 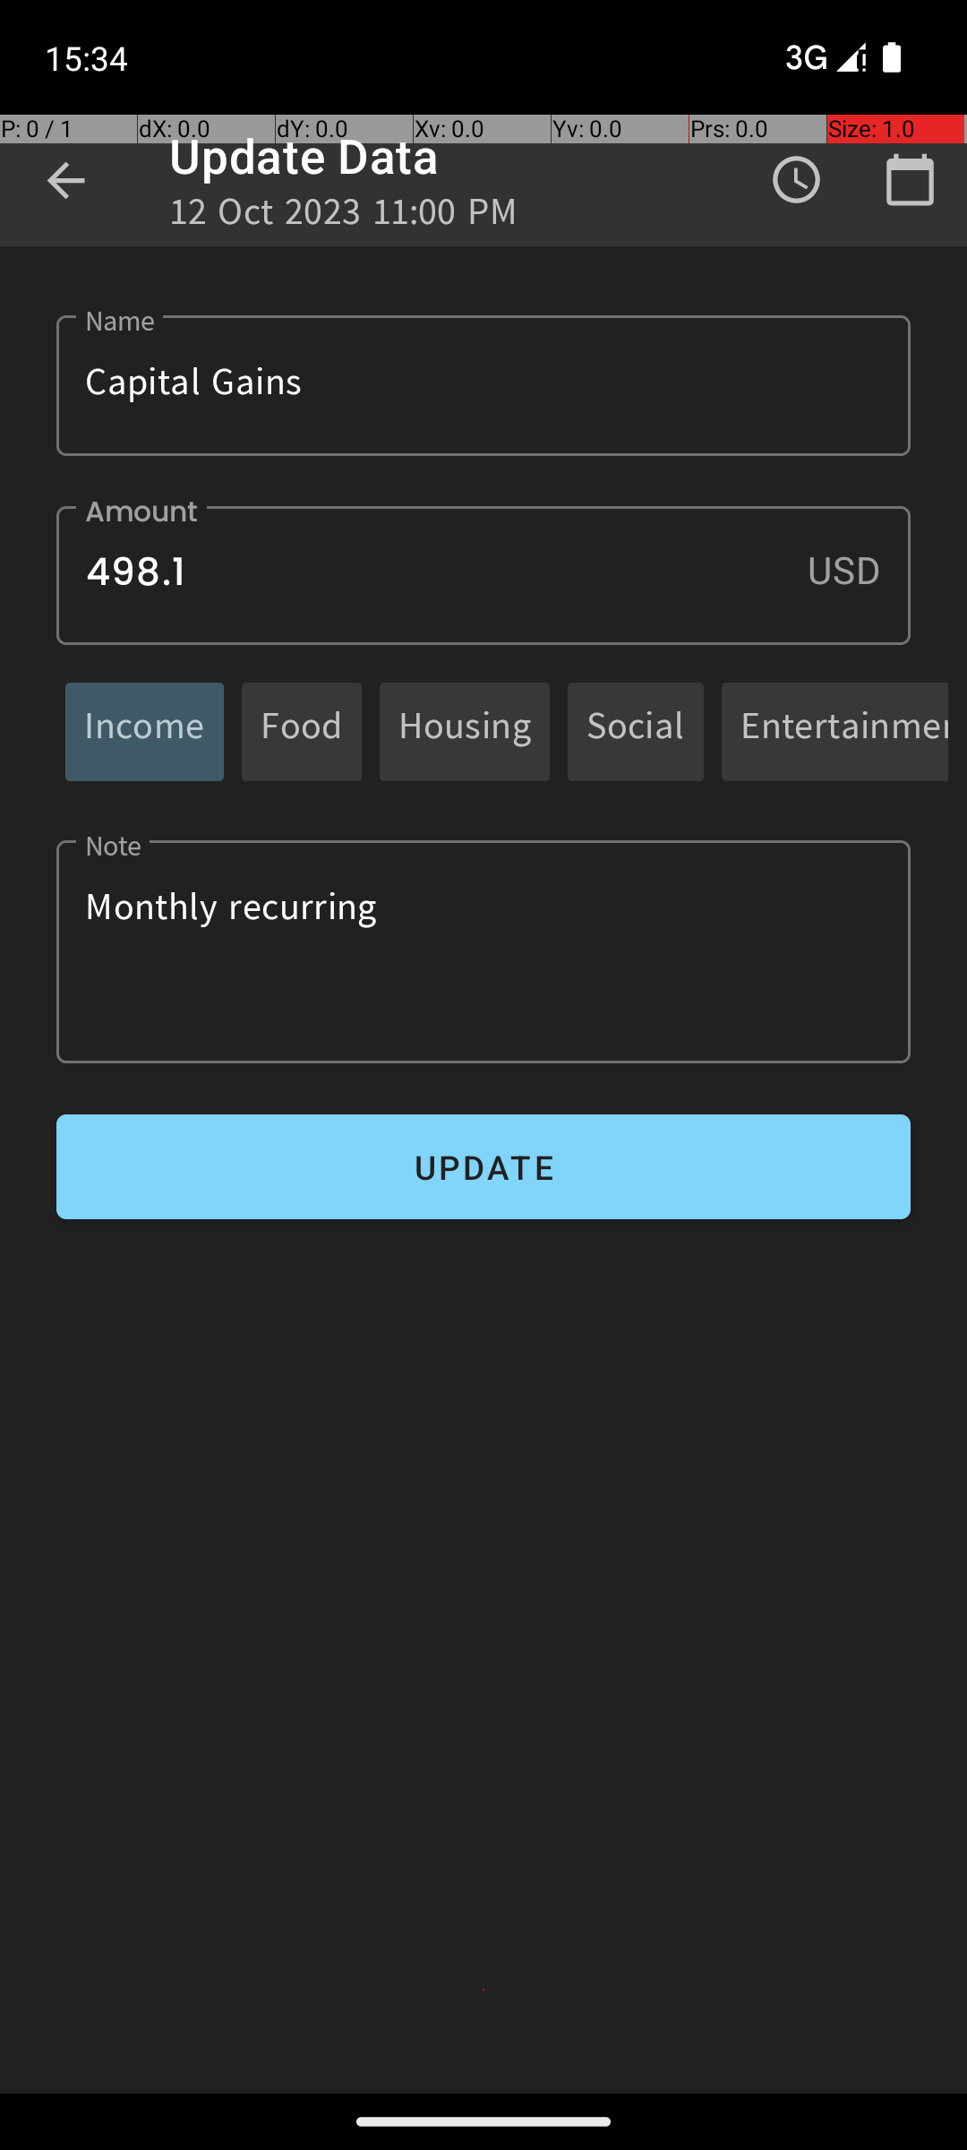 I want to click on Monthly recurring, so click(x=483, y=951).